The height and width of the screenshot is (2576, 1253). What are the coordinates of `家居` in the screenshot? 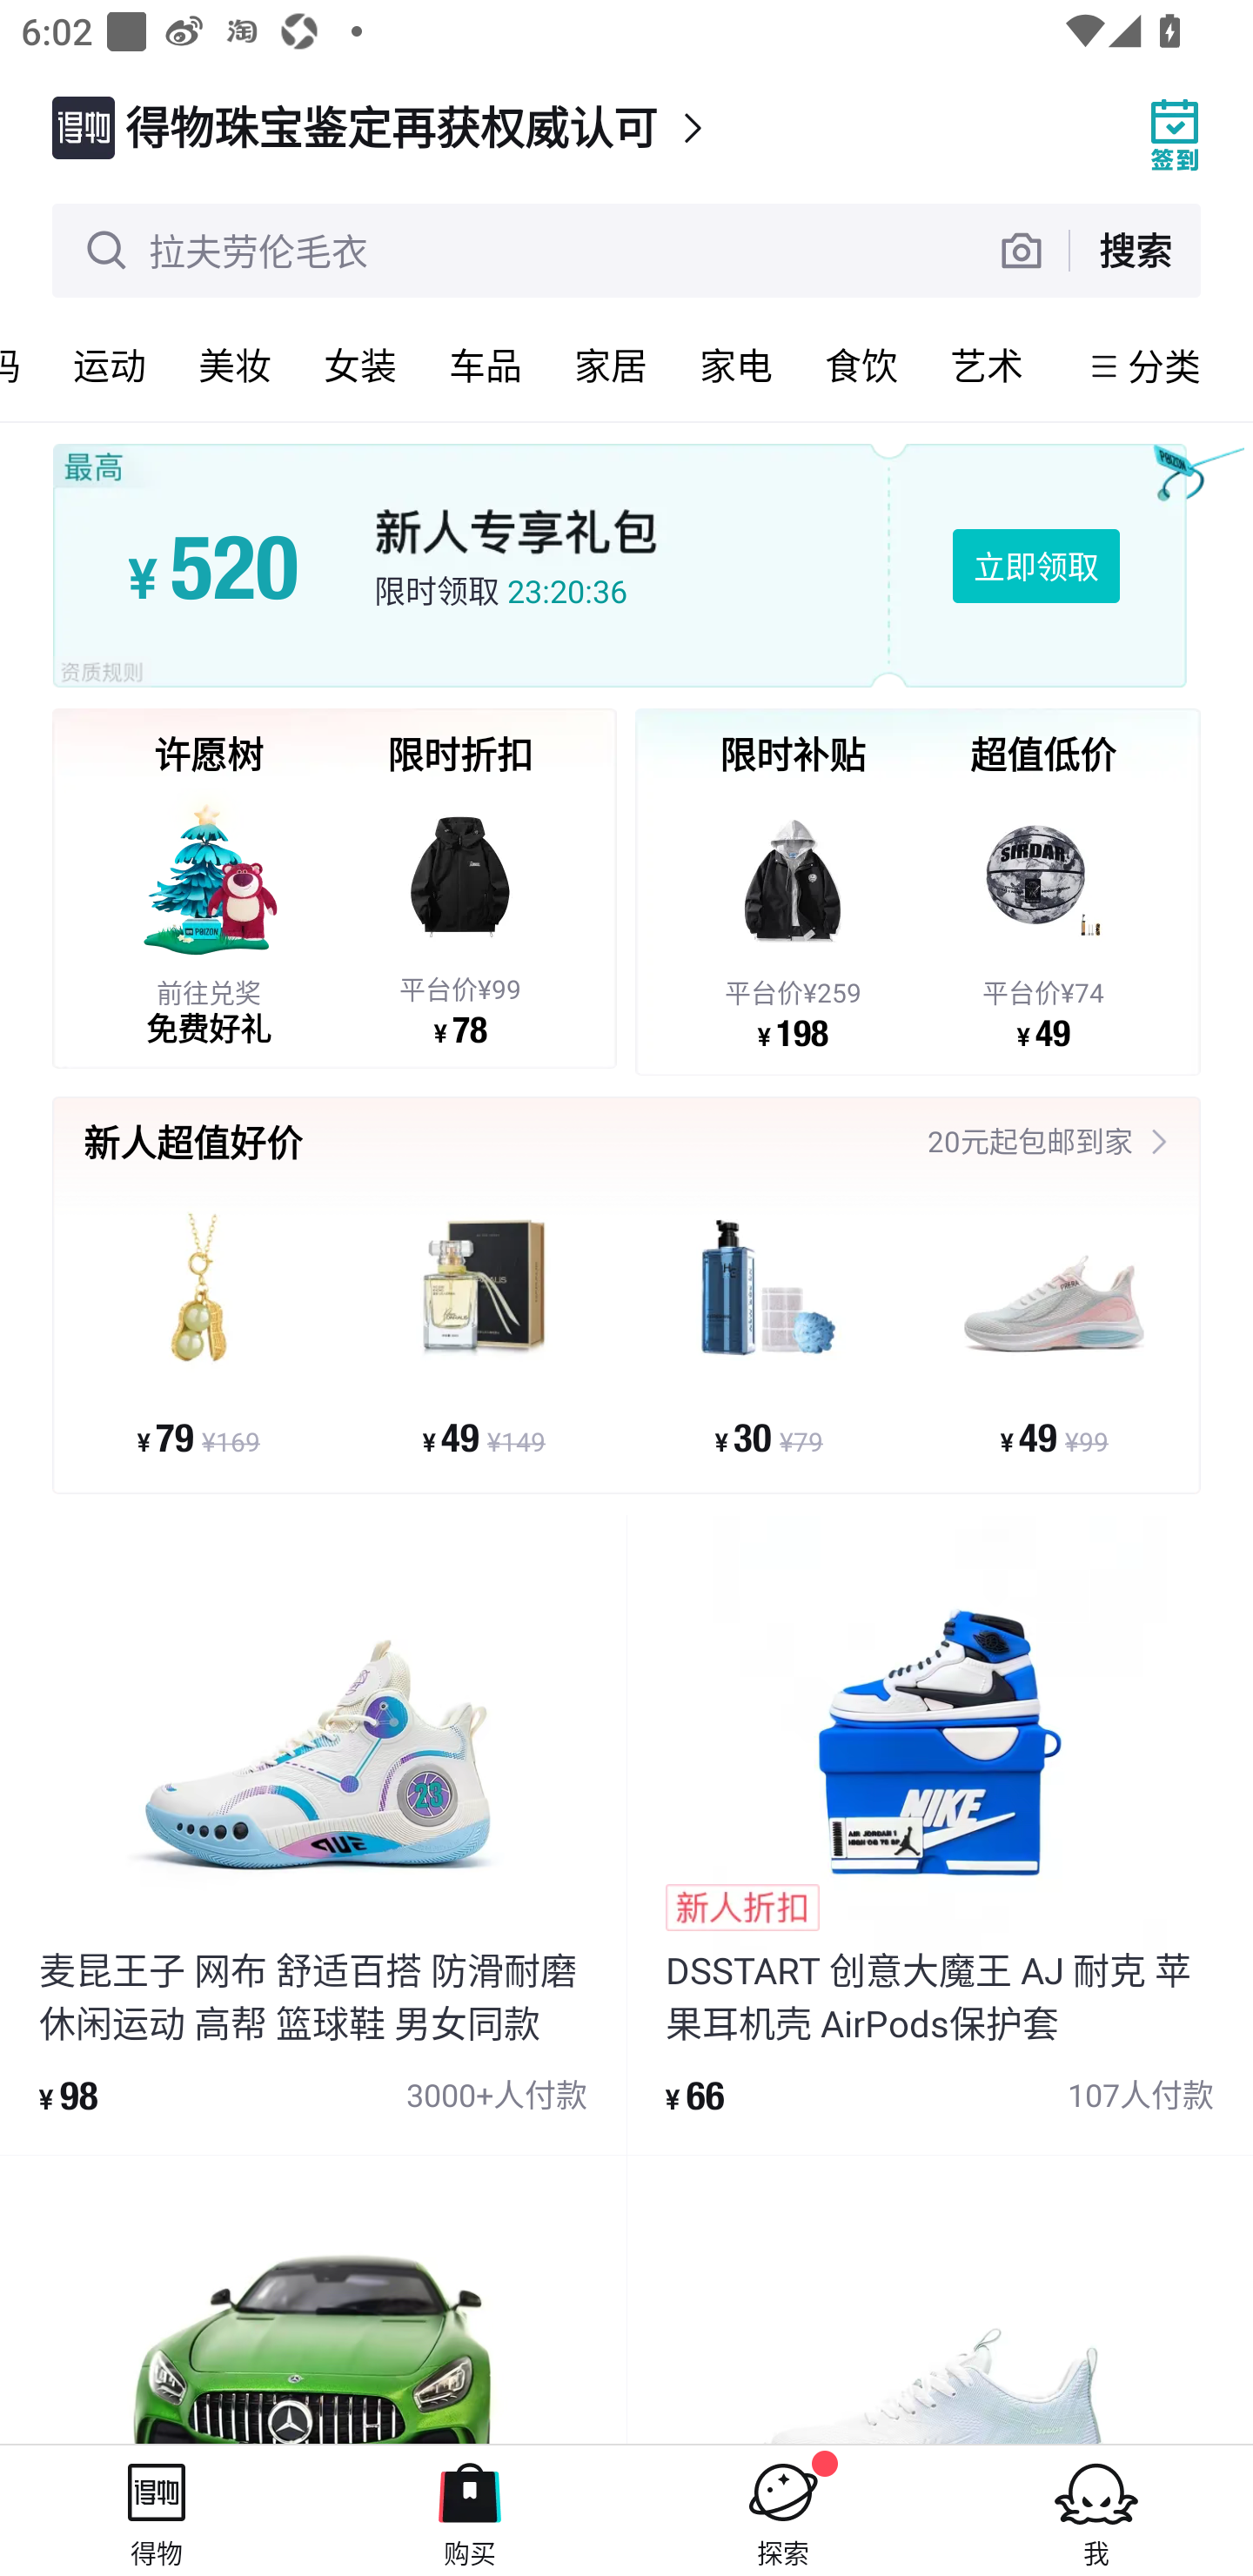 It's located at (611, 366).